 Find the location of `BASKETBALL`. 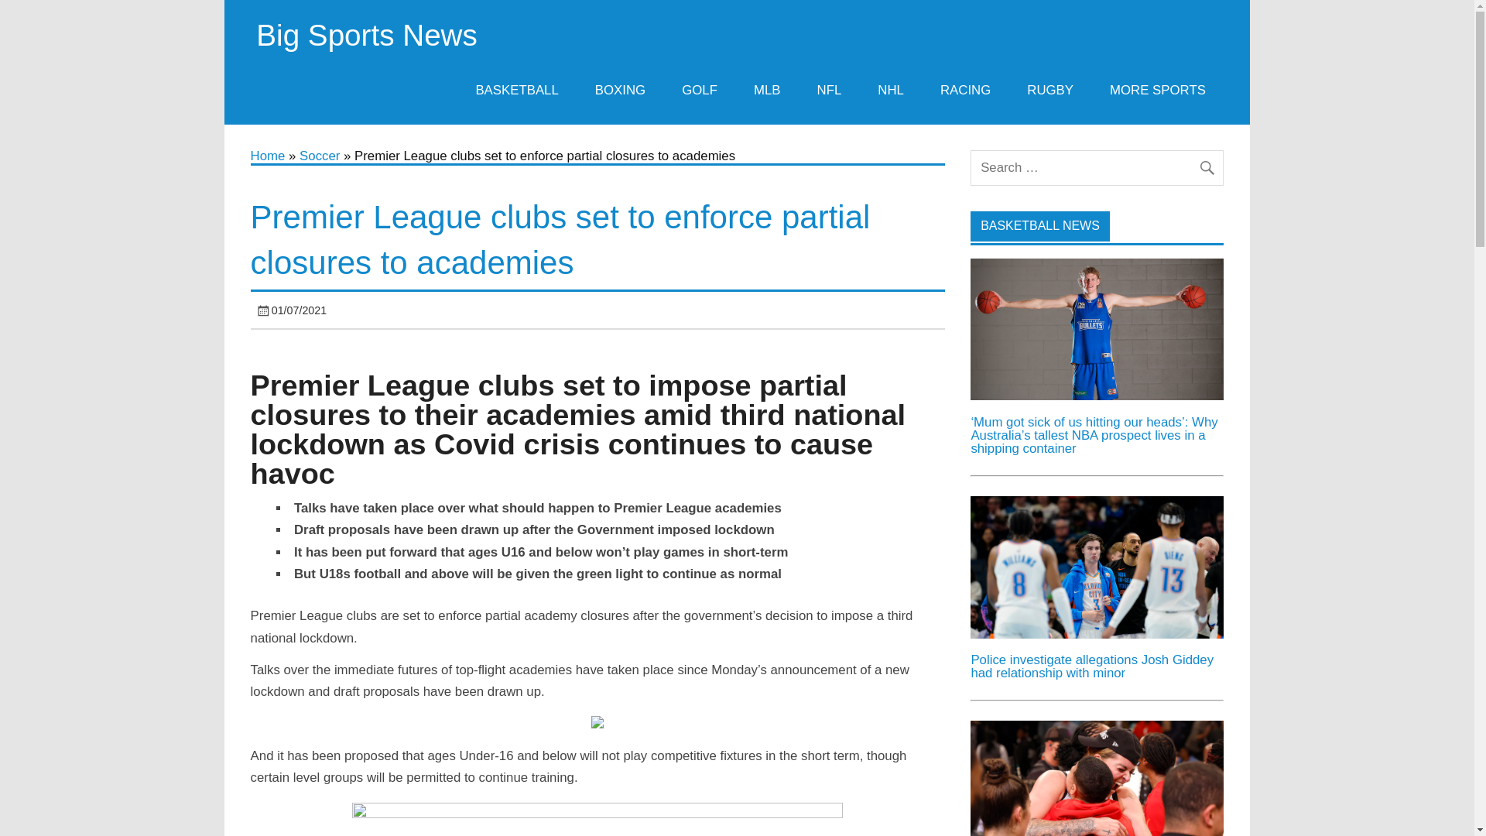

BASKETBALL is located at coordinates (517, 90).